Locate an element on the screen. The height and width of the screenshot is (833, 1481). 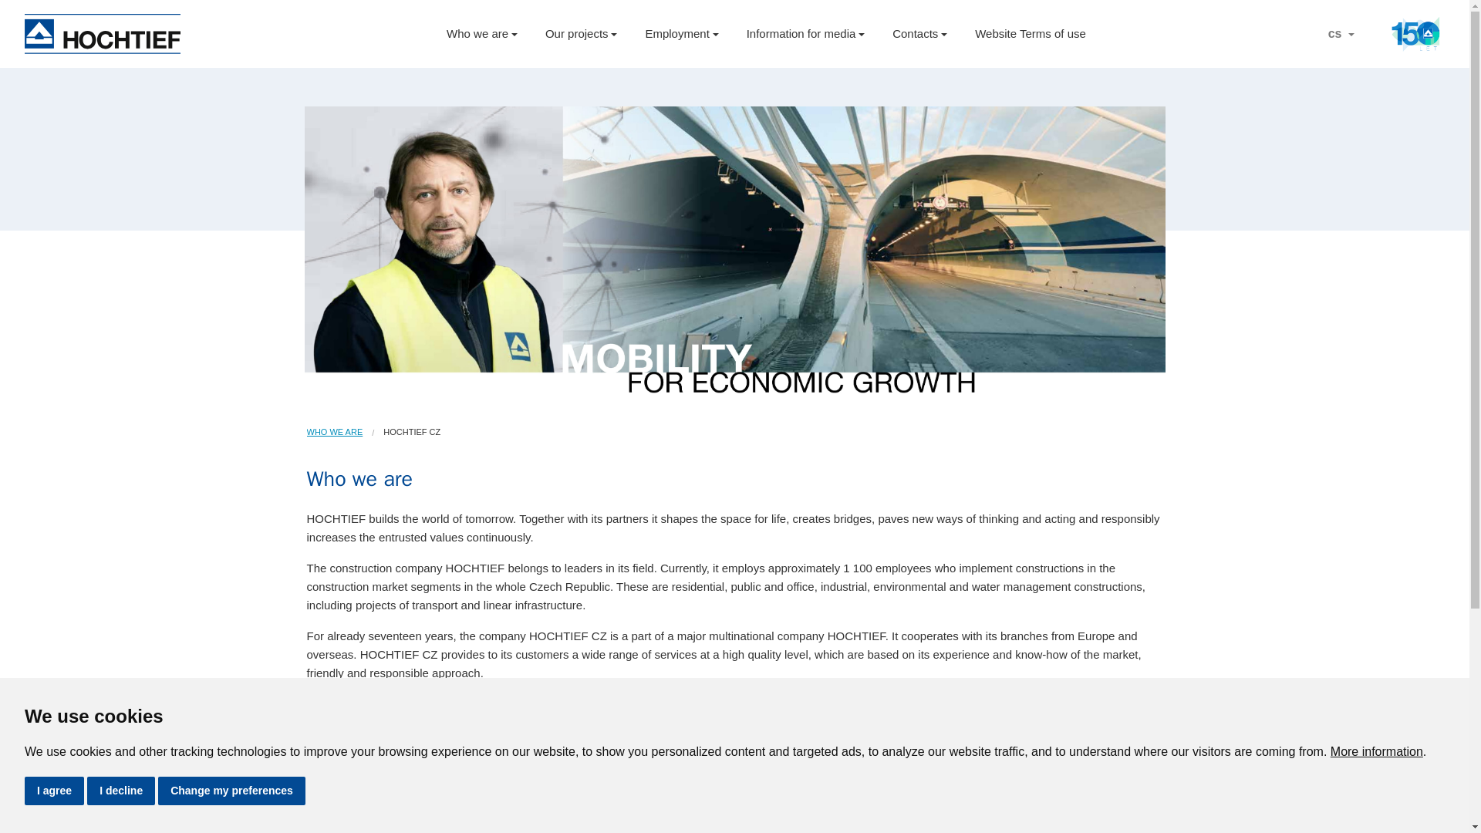
I agree is located at coordinates (54, 791).